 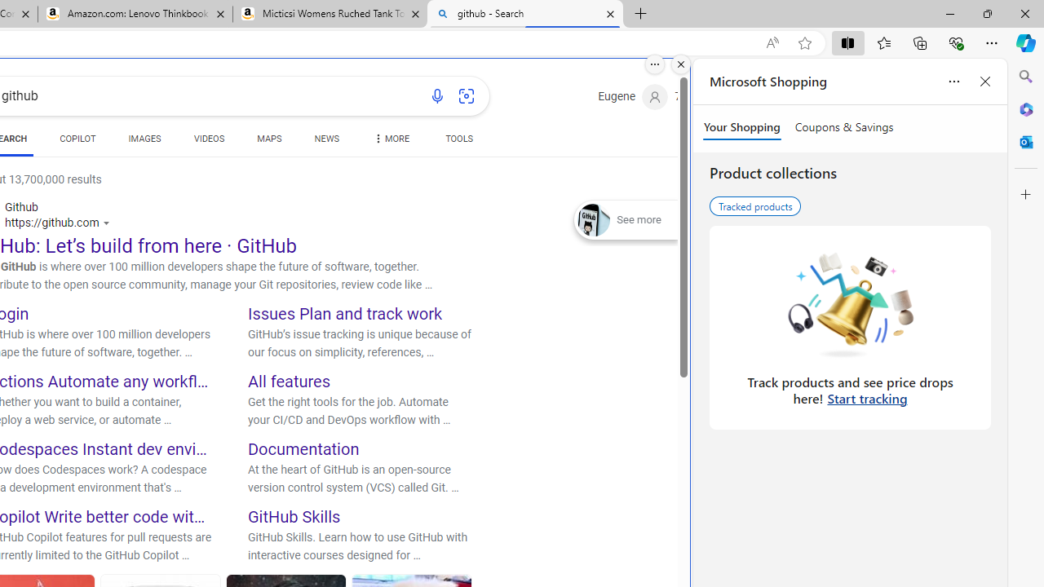 I want to click on github - Search, so click(x=524, y=15).